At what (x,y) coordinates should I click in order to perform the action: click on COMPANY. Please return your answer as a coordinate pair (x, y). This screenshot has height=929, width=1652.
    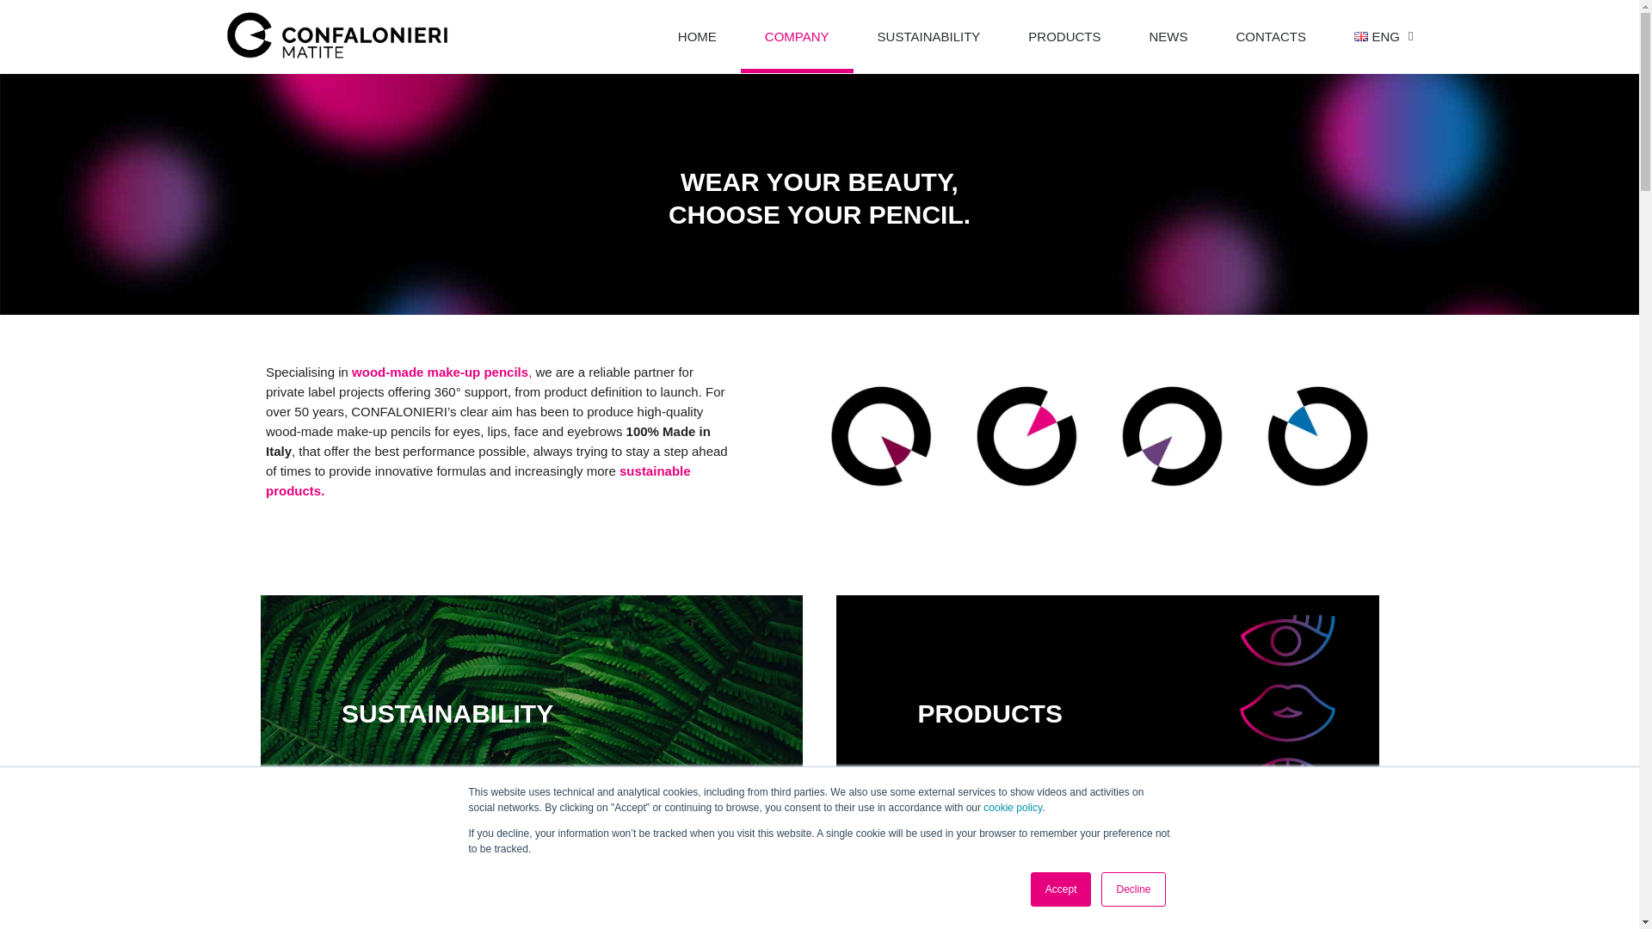
    Looking at the image, I should click on (797, 36).